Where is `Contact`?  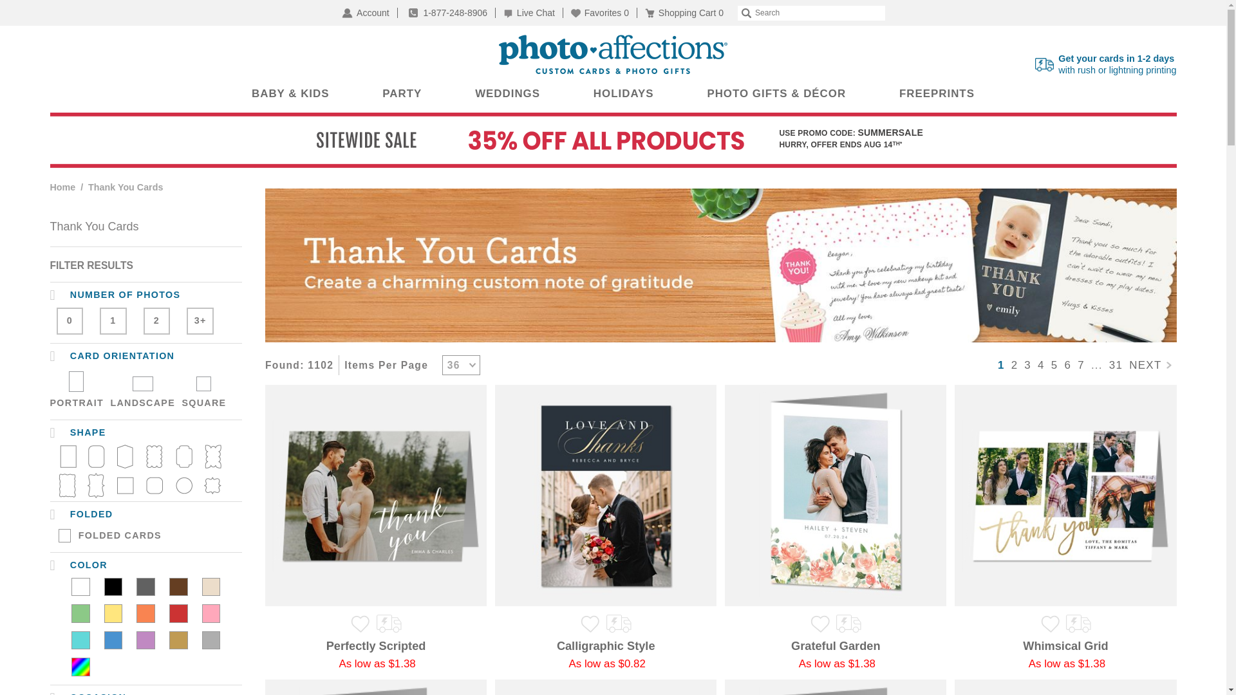
Contact is located at coordinates (178, 587).